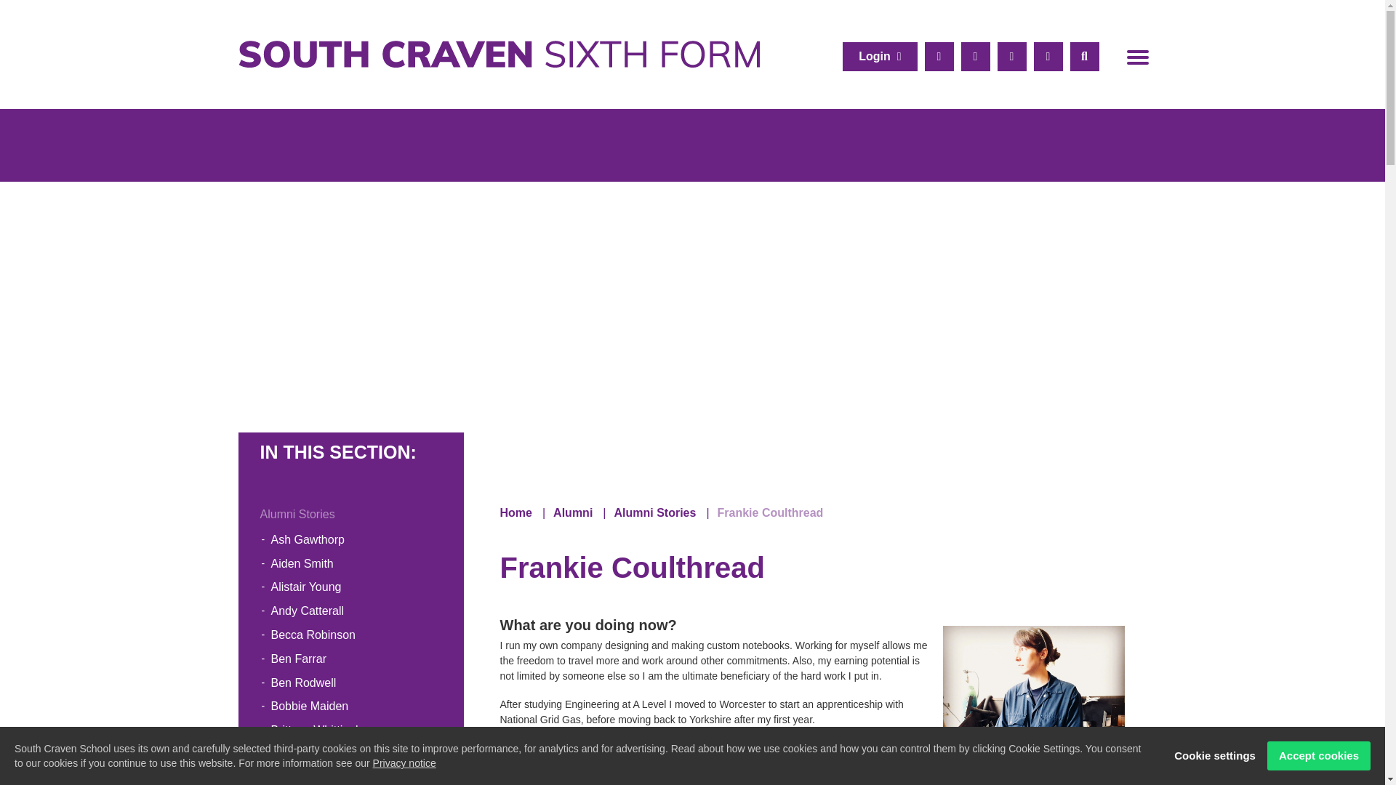 This screenshot has width=1396, height=785. What do you see at coordinates (350, 540) in the screenshot?
I see `Ash Gawthorp` at bounding box center [350, 540].